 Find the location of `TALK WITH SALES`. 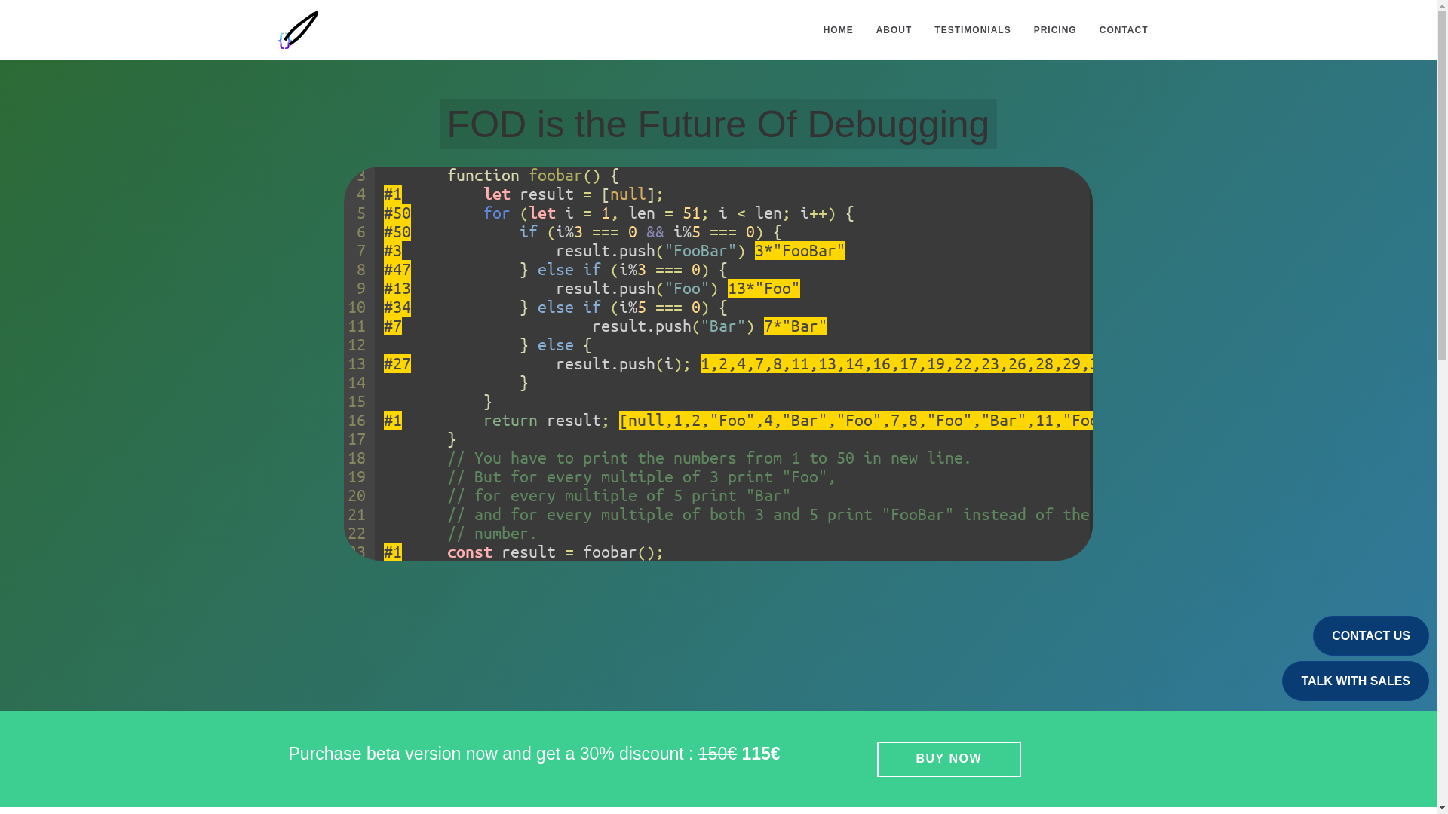

TALK WITH SALES is located at coordinates (1355, 680).